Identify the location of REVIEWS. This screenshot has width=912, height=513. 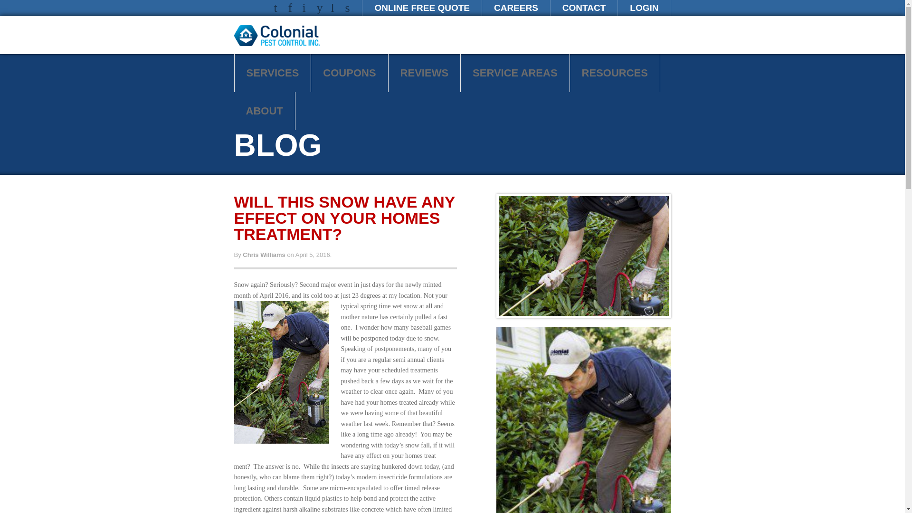
(424, 73).